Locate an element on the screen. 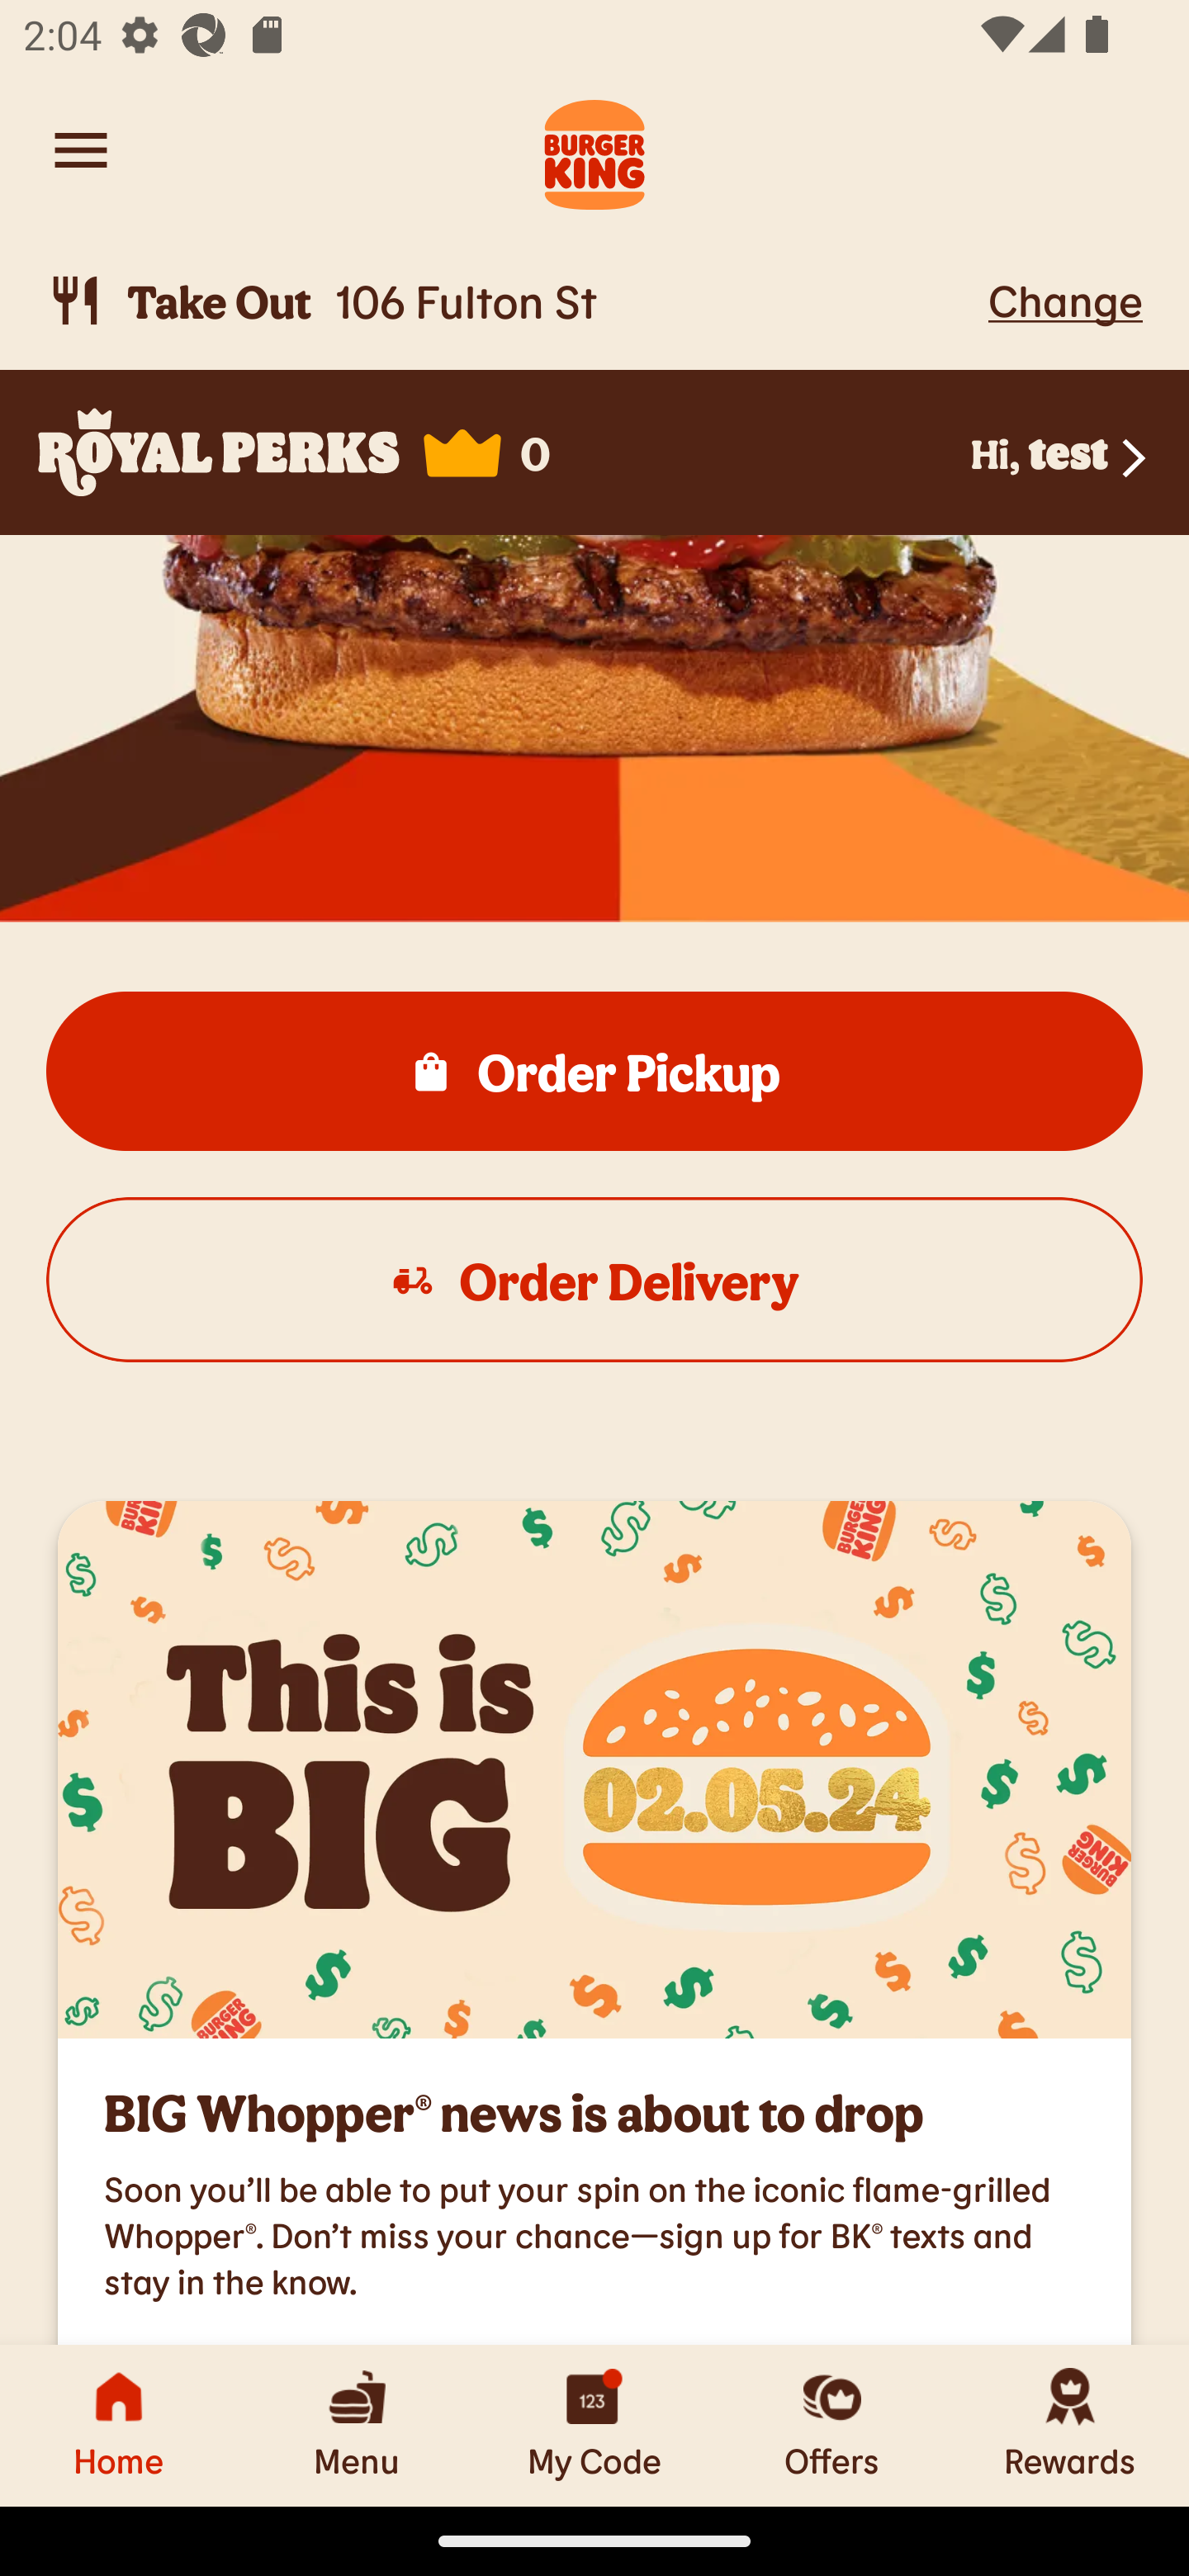 The height and width of the screenshot is (2576, 1189). My Code is located at coordinates (594, 2425).